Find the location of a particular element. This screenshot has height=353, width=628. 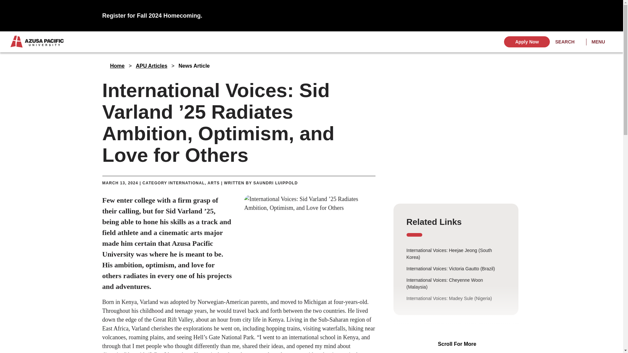

Register for Fall 2024 Homecoming. is located at coordinates (152, 16).